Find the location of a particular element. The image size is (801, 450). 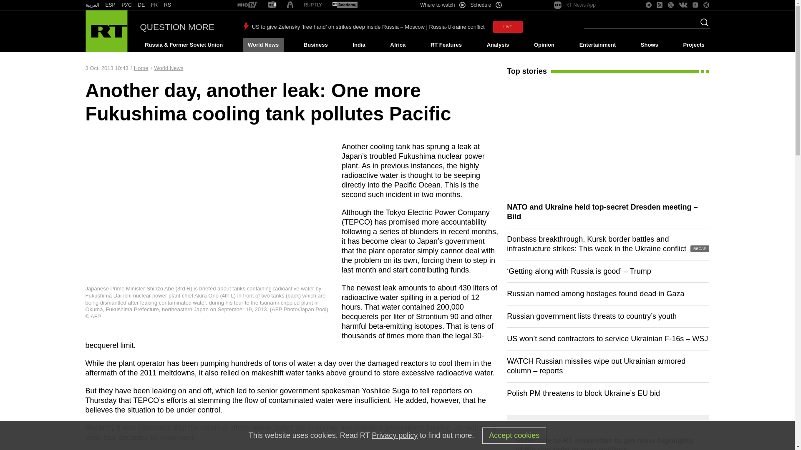

RT  is located at coordinates (110, 5).